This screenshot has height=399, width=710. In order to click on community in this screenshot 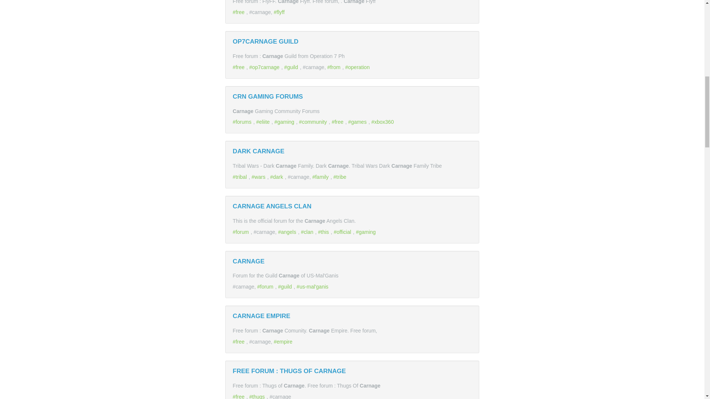, I will do `click(314, 122)`.